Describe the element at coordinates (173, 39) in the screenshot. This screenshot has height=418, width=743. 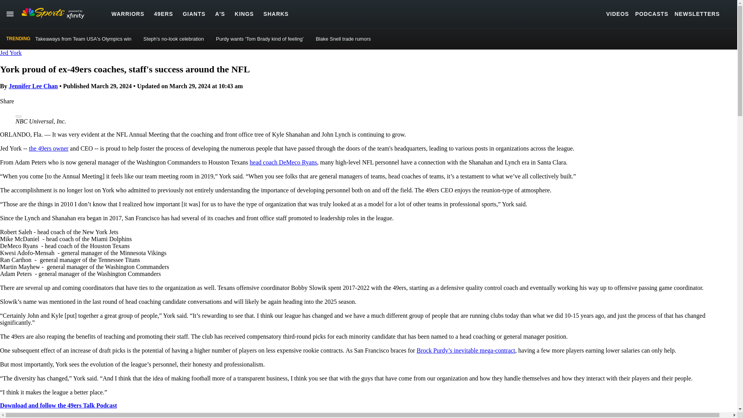
I see `Steph's no-look celebration` at that location.